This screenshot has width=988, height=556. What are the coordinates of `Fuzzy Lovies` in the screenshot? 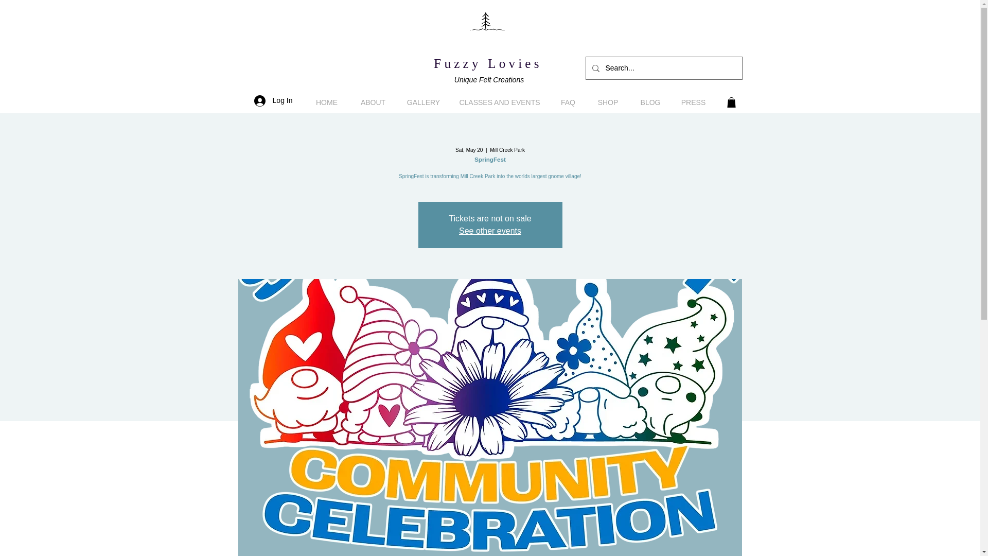 It's located at (487, 64).